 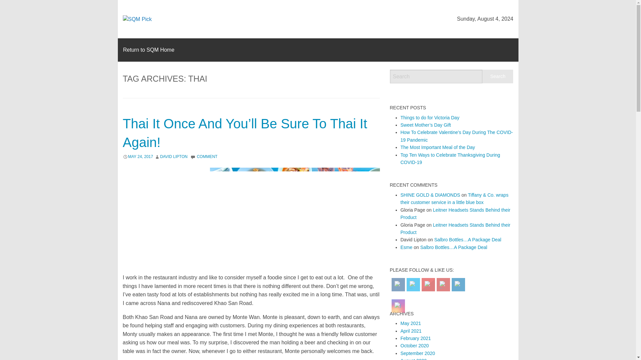 I want to click on Facebook, so click(x=398, y=285).